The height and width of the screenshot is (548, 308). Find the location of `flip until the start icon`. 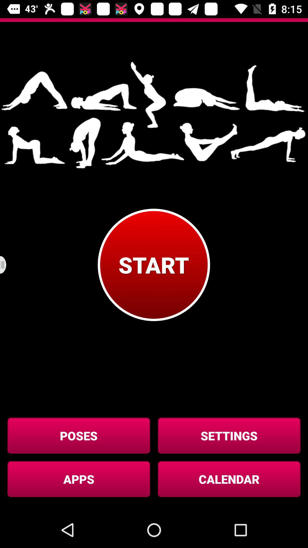

flip until the start icon is located at coordinates (154, 265).